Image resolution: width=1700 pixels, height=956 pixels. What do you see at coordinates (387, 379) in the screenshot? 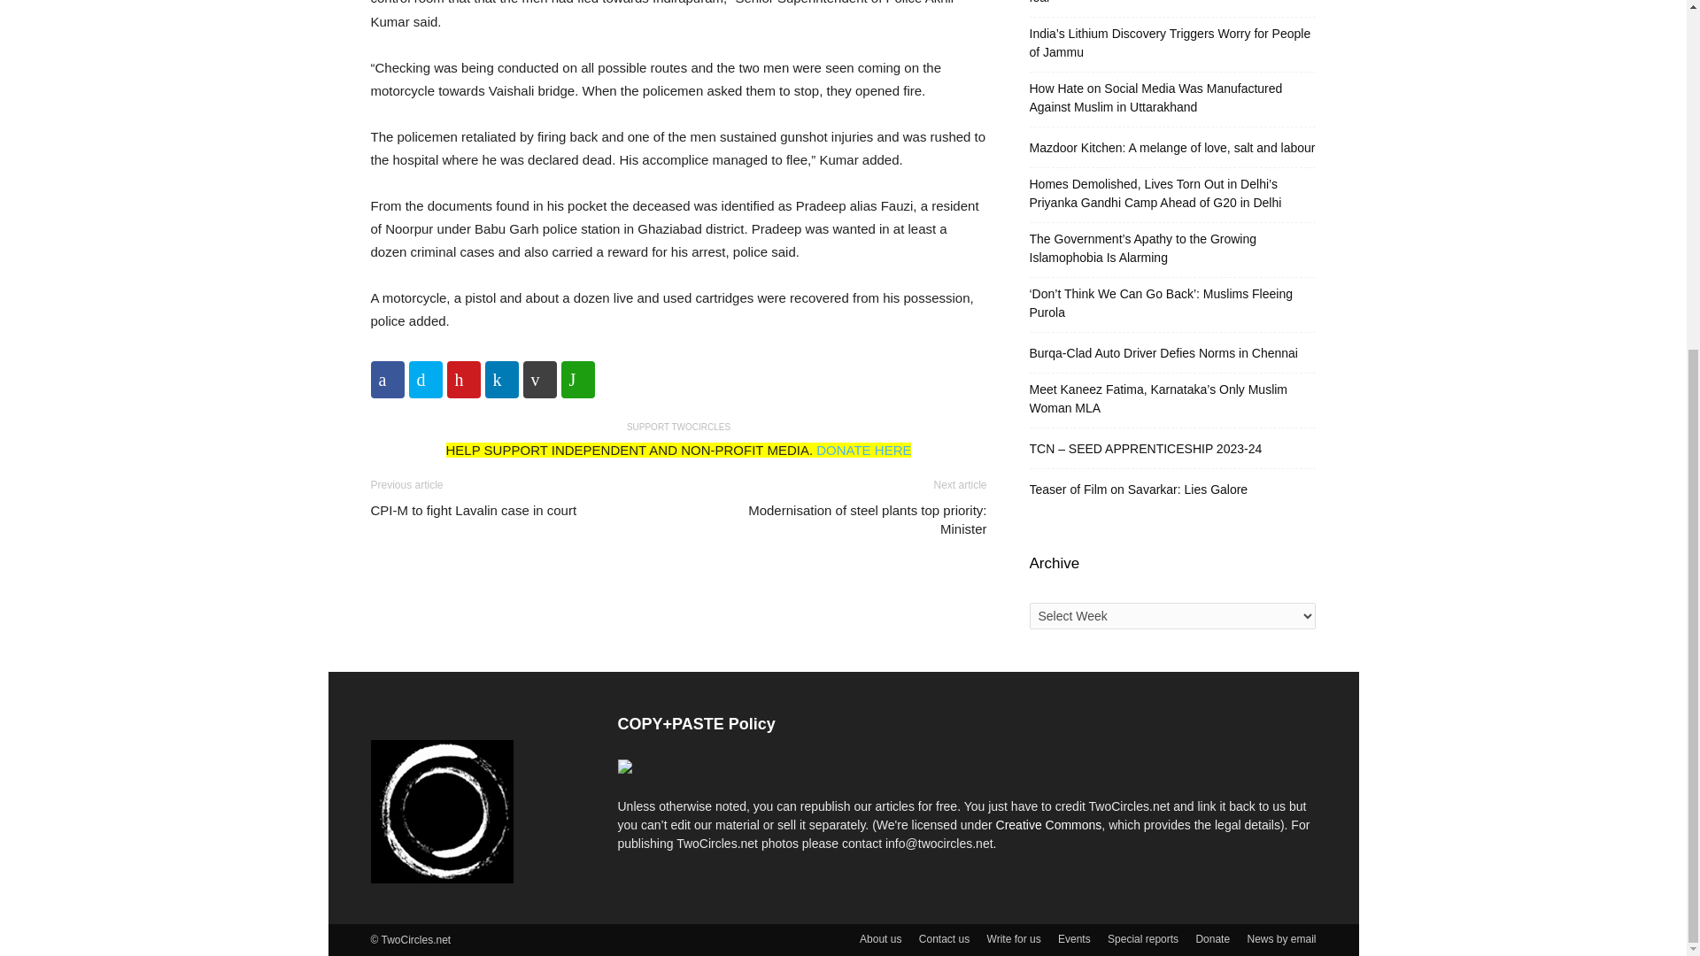
I see `Share on Facebook` at bounding box center [387, 379].